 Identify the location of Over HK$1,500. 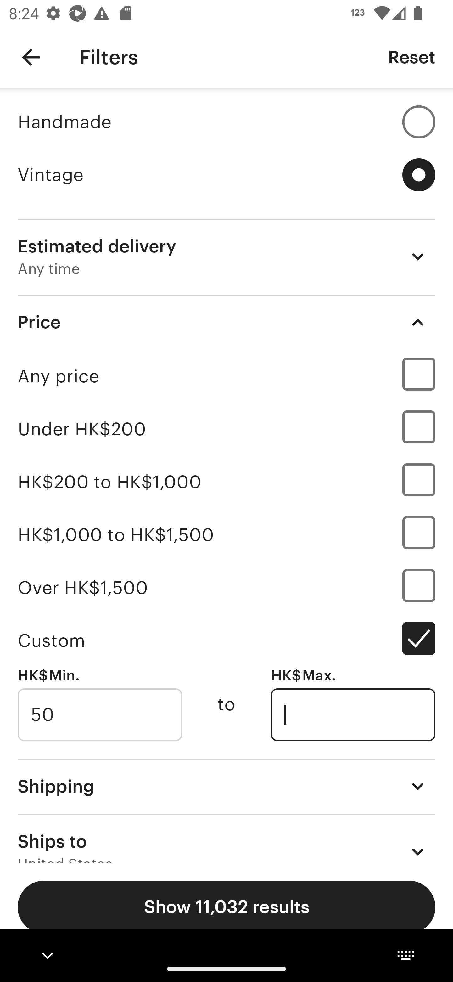
(226, 587).